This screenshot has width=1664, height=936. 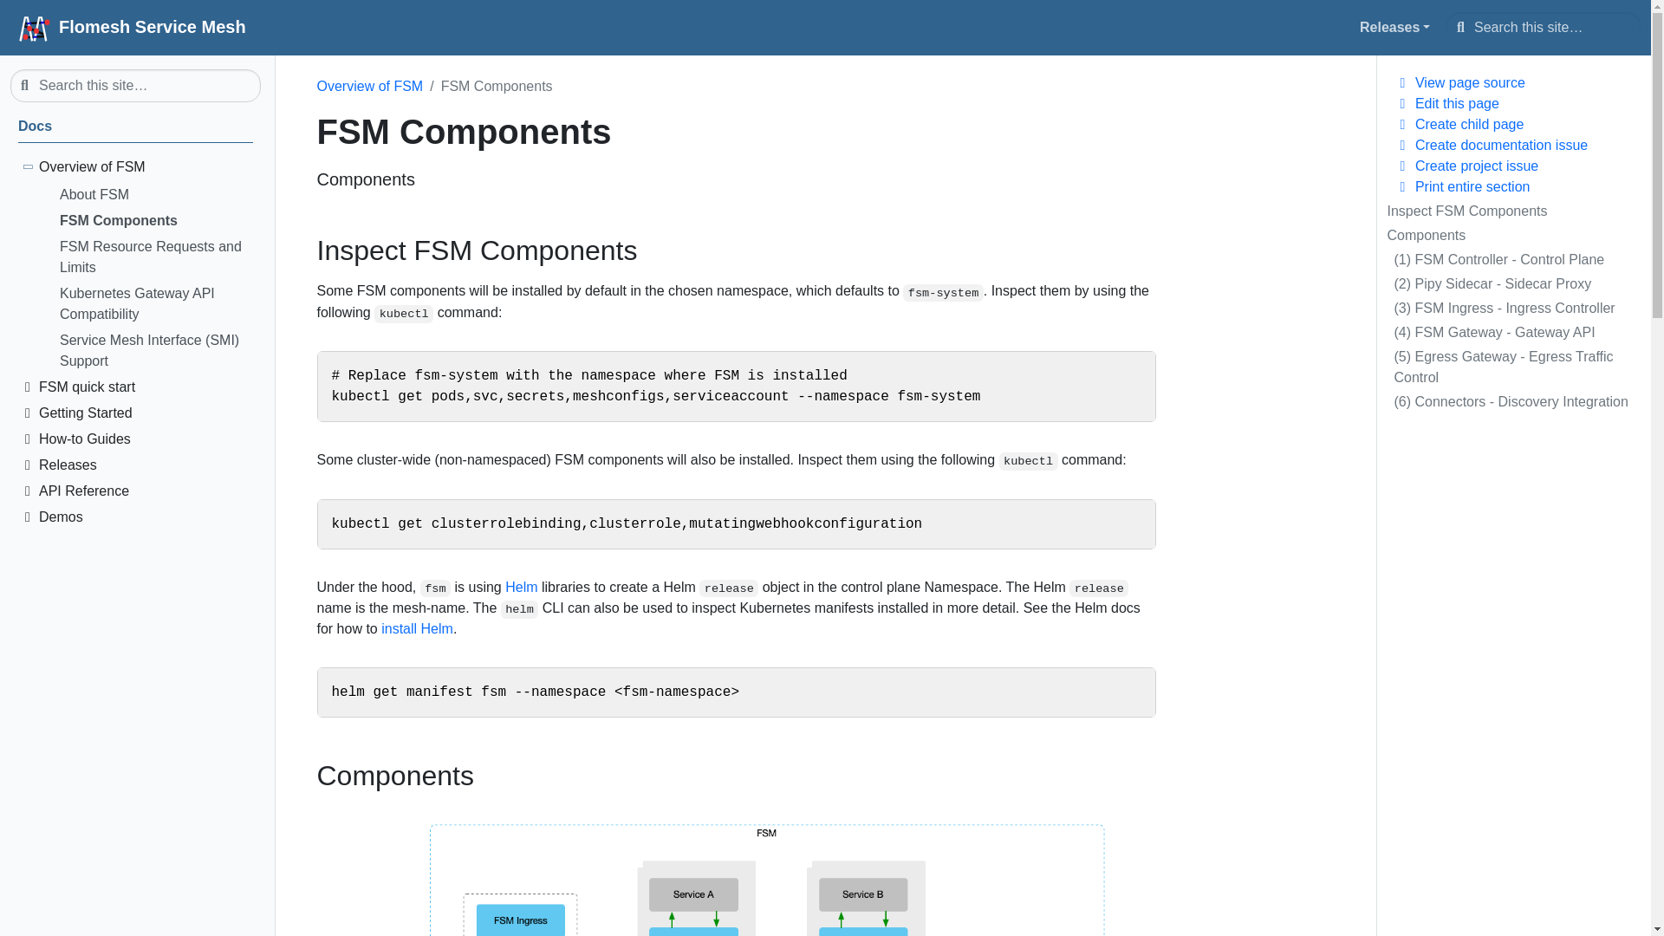 What do you see at coordinates (146, 390) in the screenshot?
I see `FSM quick start` at bounding box center [146, 390].